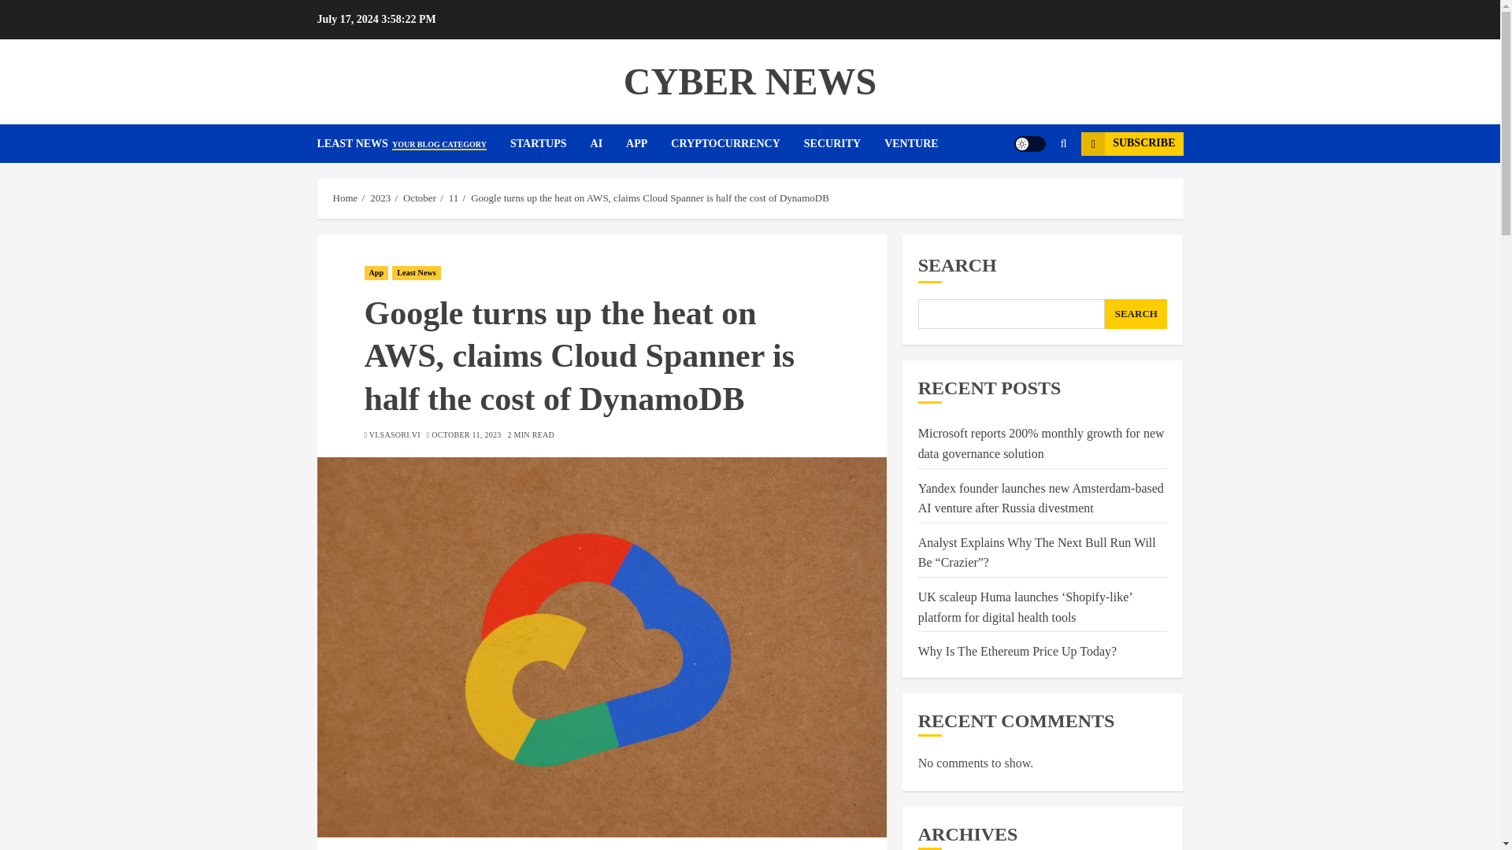 This screenshot has width=1512, height=850. I want to click on October, so click(420, 198).